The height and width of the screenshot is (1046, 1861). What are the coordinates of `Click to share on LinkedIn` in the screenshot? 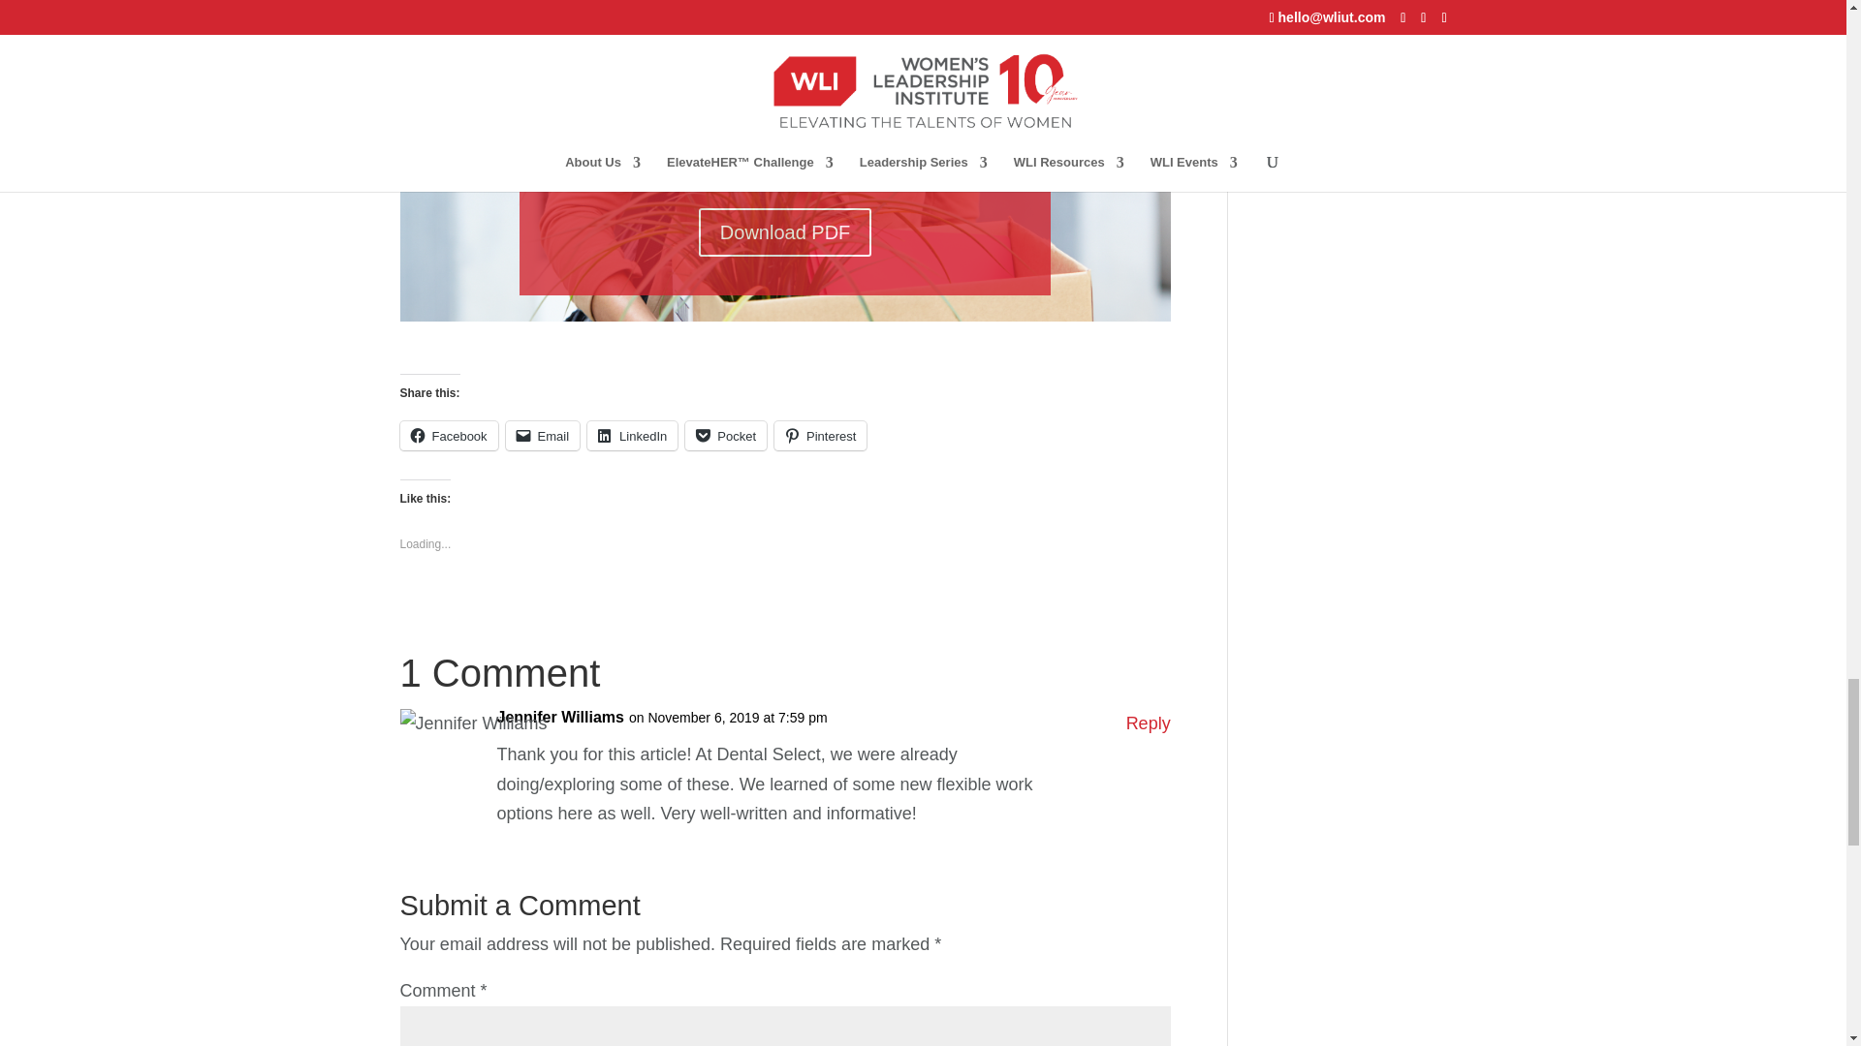 It's located at (632, 436).